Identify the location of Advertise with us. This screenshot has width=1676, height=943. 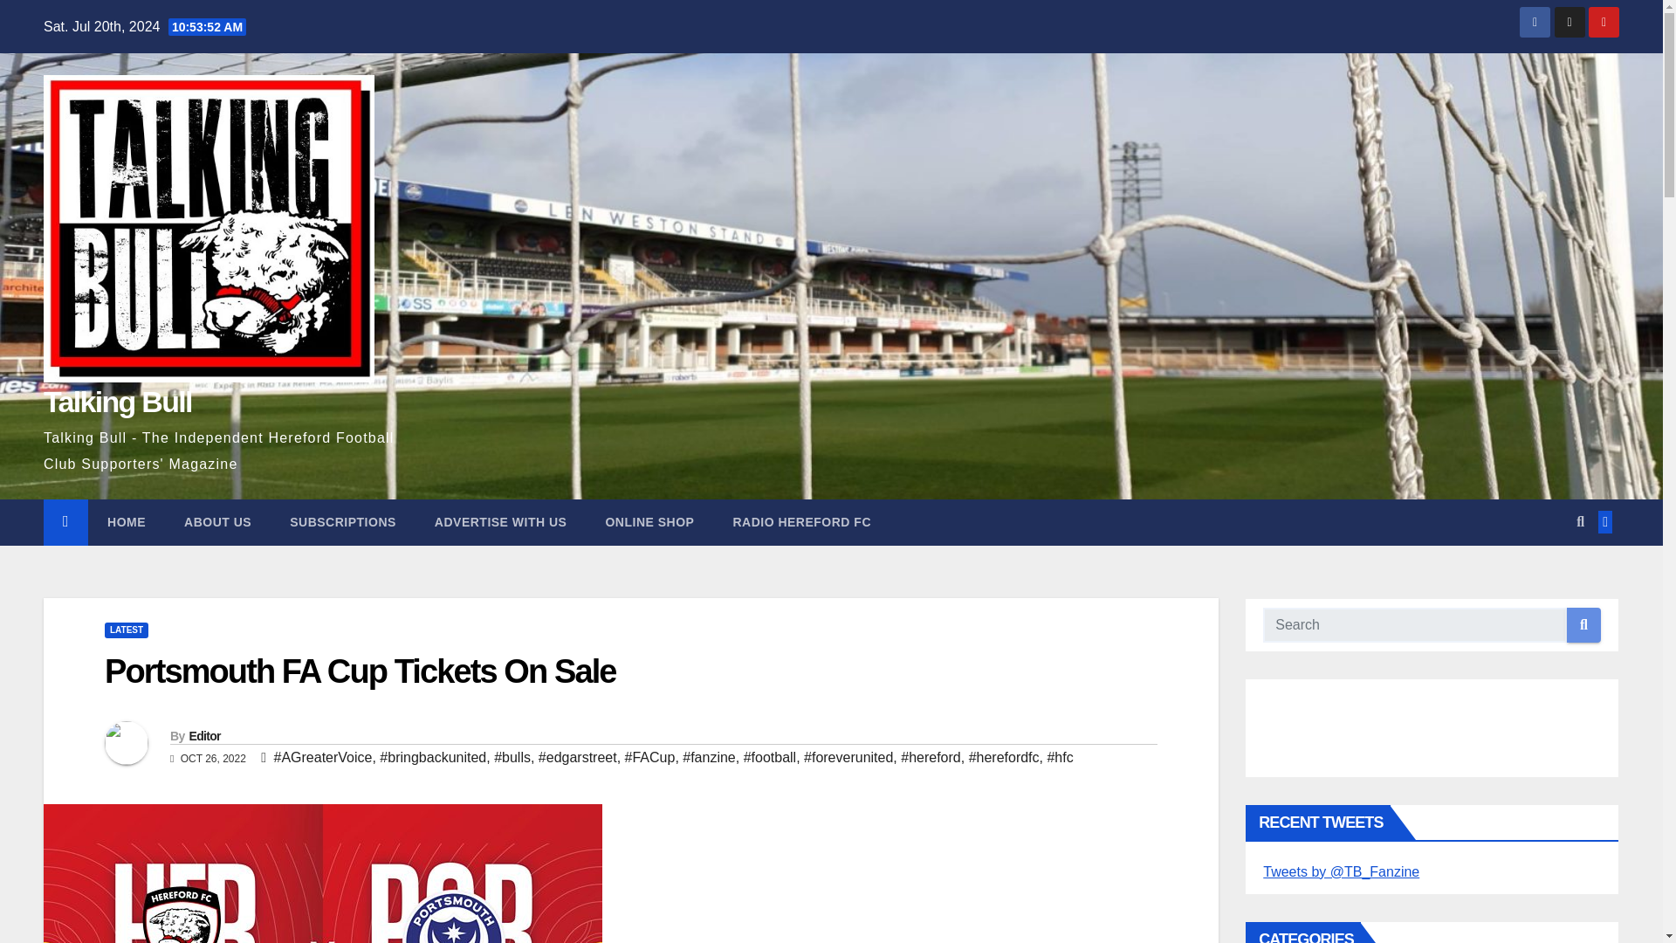
(501, 522).